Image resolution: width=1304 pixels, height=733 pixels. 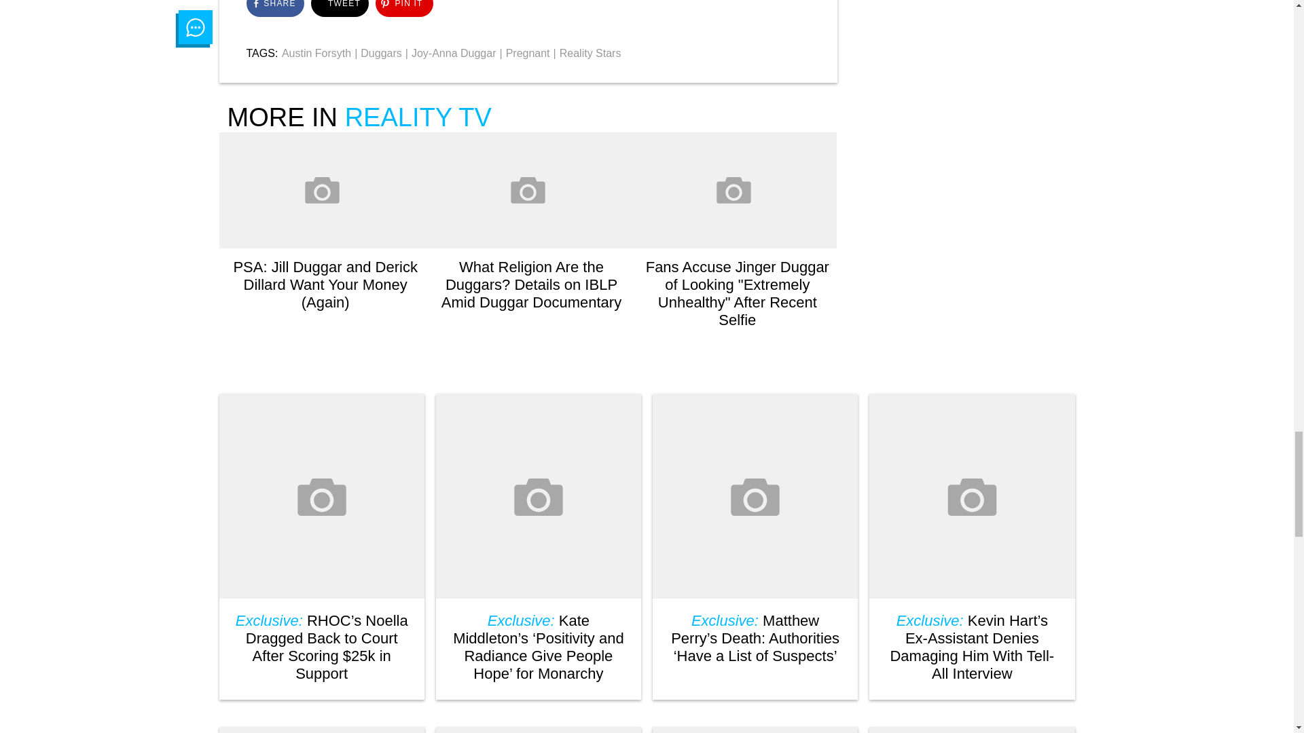 What do you see at coordinates (403, 8) in the screenshot?
I see `Click to share on Pinterest` at bounding box center [403, 8].